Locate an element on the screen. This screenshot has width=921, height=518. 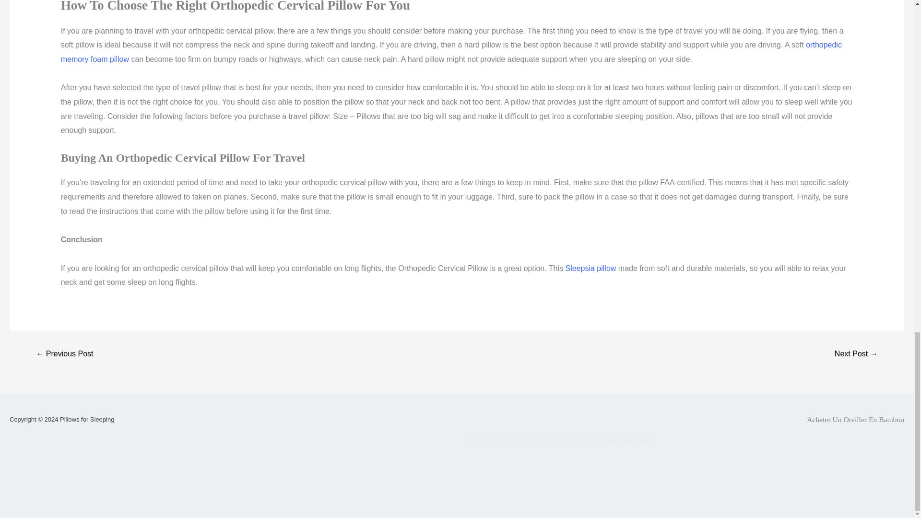
orthopedic memory foam pillow is located at coordinates (451, 52).